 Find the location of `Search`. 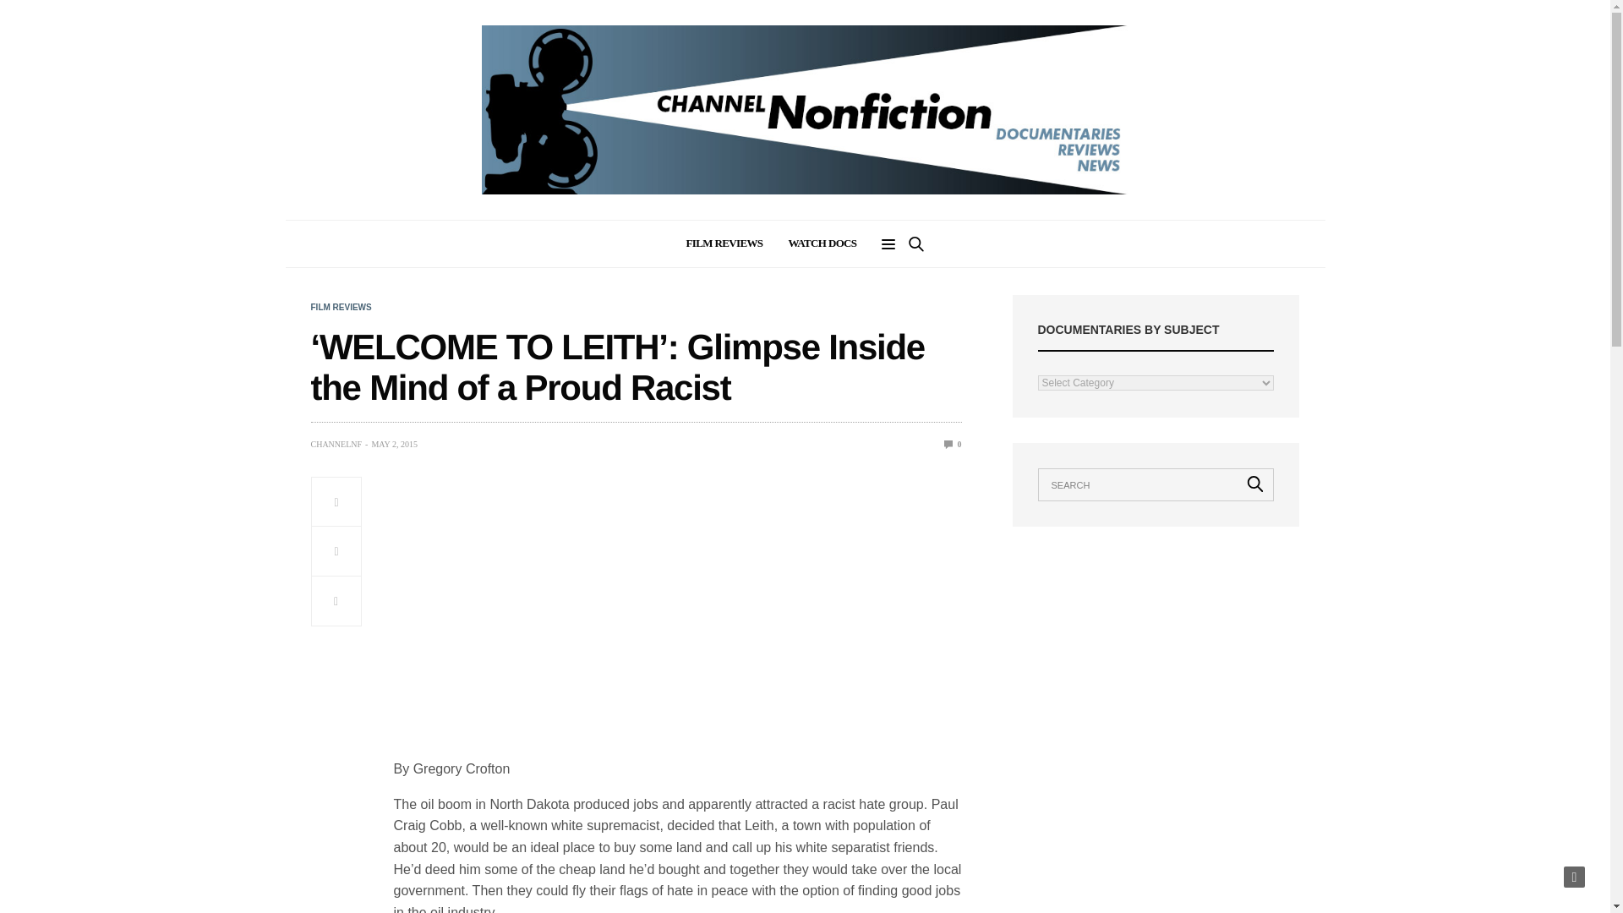

Search is located at coordinates (1255, 484).